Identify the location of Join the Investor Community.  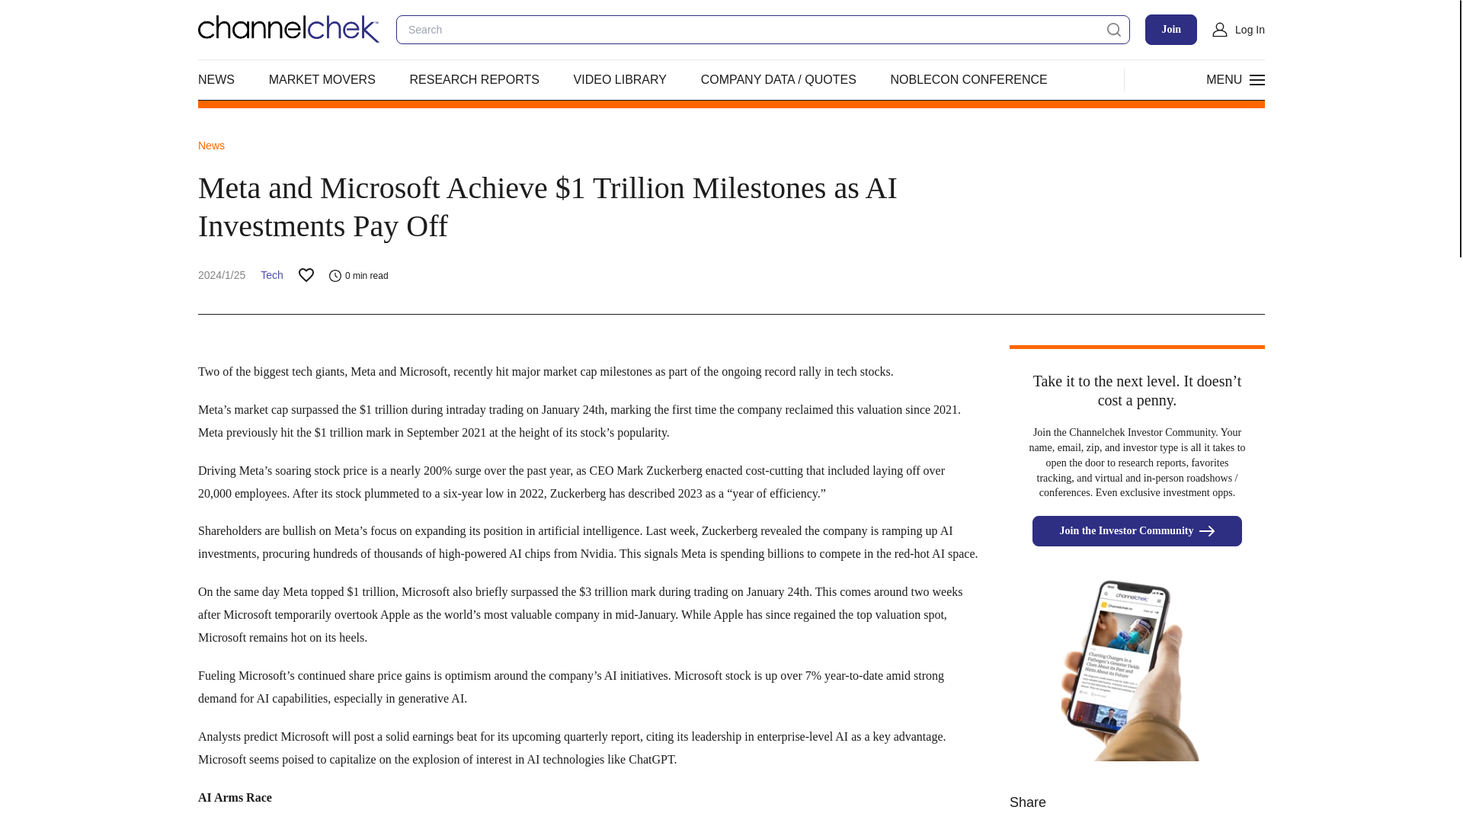
(1137, 531).